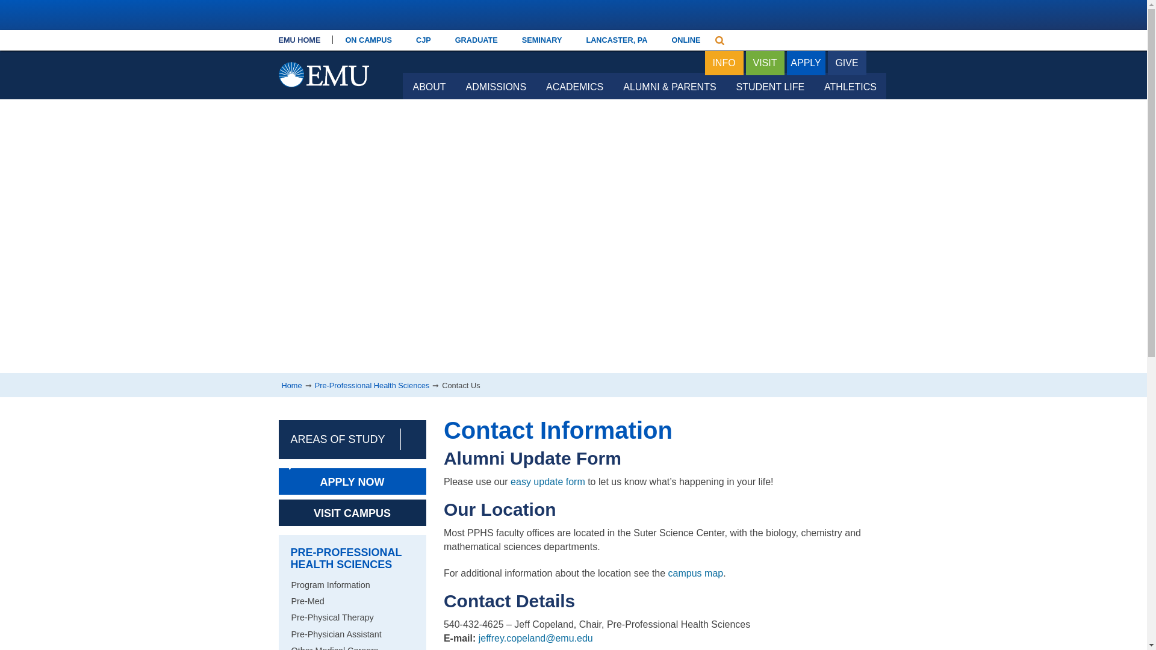 Image resolution: width=1156 pixels, height=650 pixels. I want to click on Apply, so click(806, 64).